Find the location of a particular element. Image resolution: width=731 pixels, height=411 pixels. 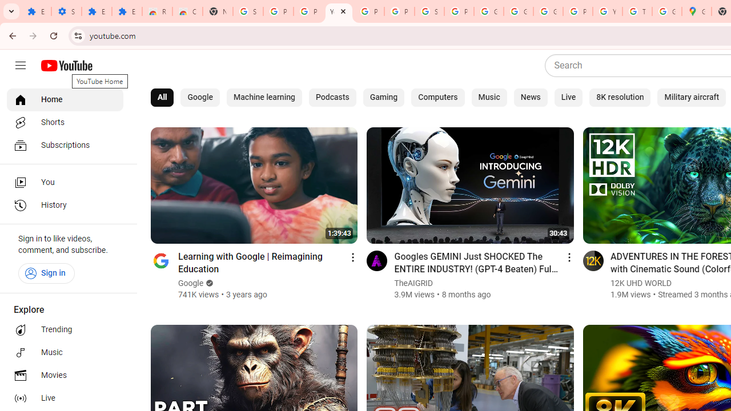

Reviews: Helix Fruit Jump Arcade Game is located at coordinates (158, 11).